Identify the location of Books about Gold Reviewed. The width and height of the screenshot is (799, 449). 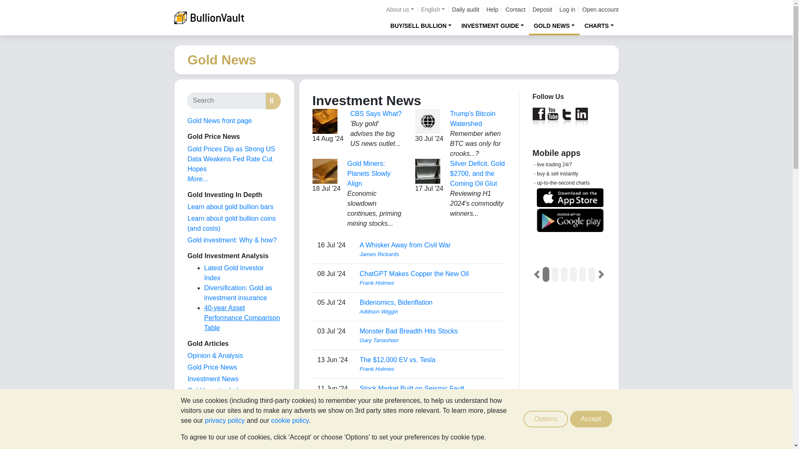
(204, 437).